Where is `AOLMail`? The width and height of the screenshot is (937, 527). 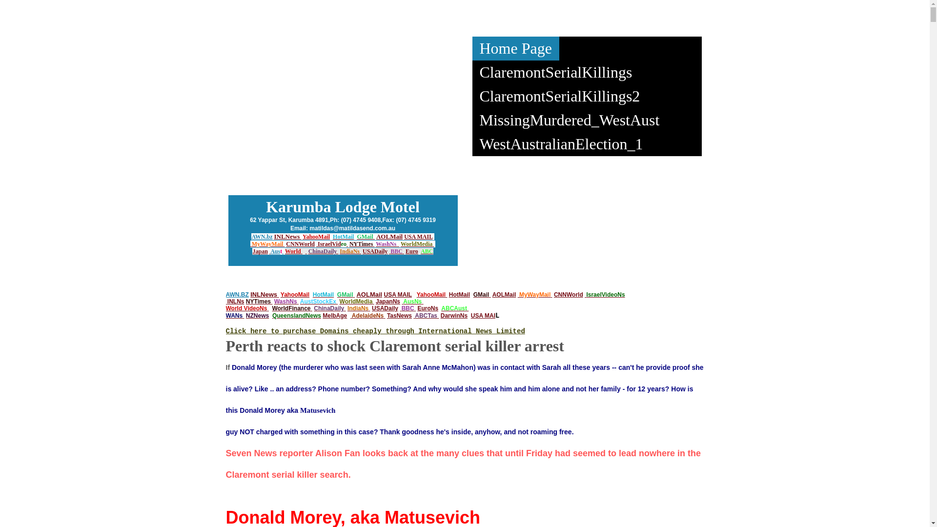 AOLMail is located at coordinates (389, 236).